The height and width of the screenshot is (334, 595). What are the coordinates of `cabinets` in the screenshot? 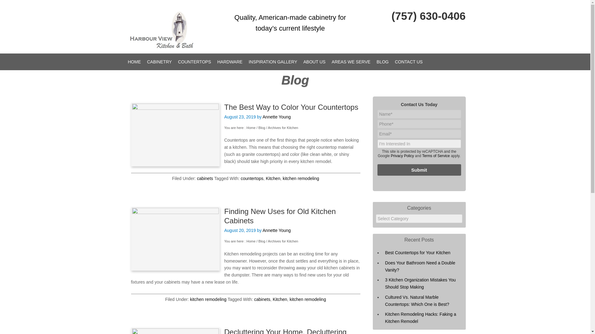 It's located at (262, 299).